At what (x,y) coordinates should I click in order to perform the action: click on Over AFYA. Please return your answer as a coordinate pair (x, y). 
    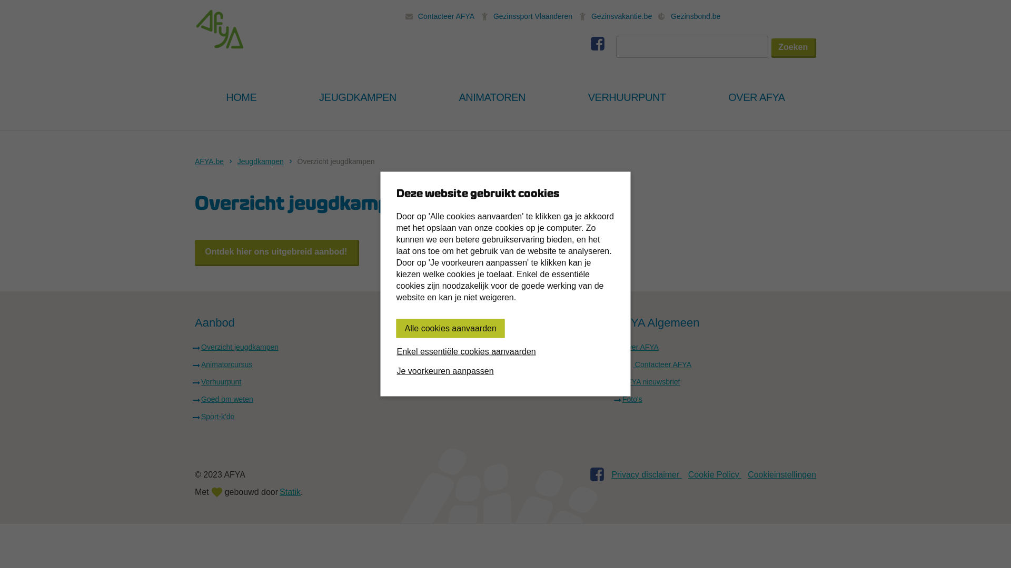
    Looking at the image, I should click on (640, 347).